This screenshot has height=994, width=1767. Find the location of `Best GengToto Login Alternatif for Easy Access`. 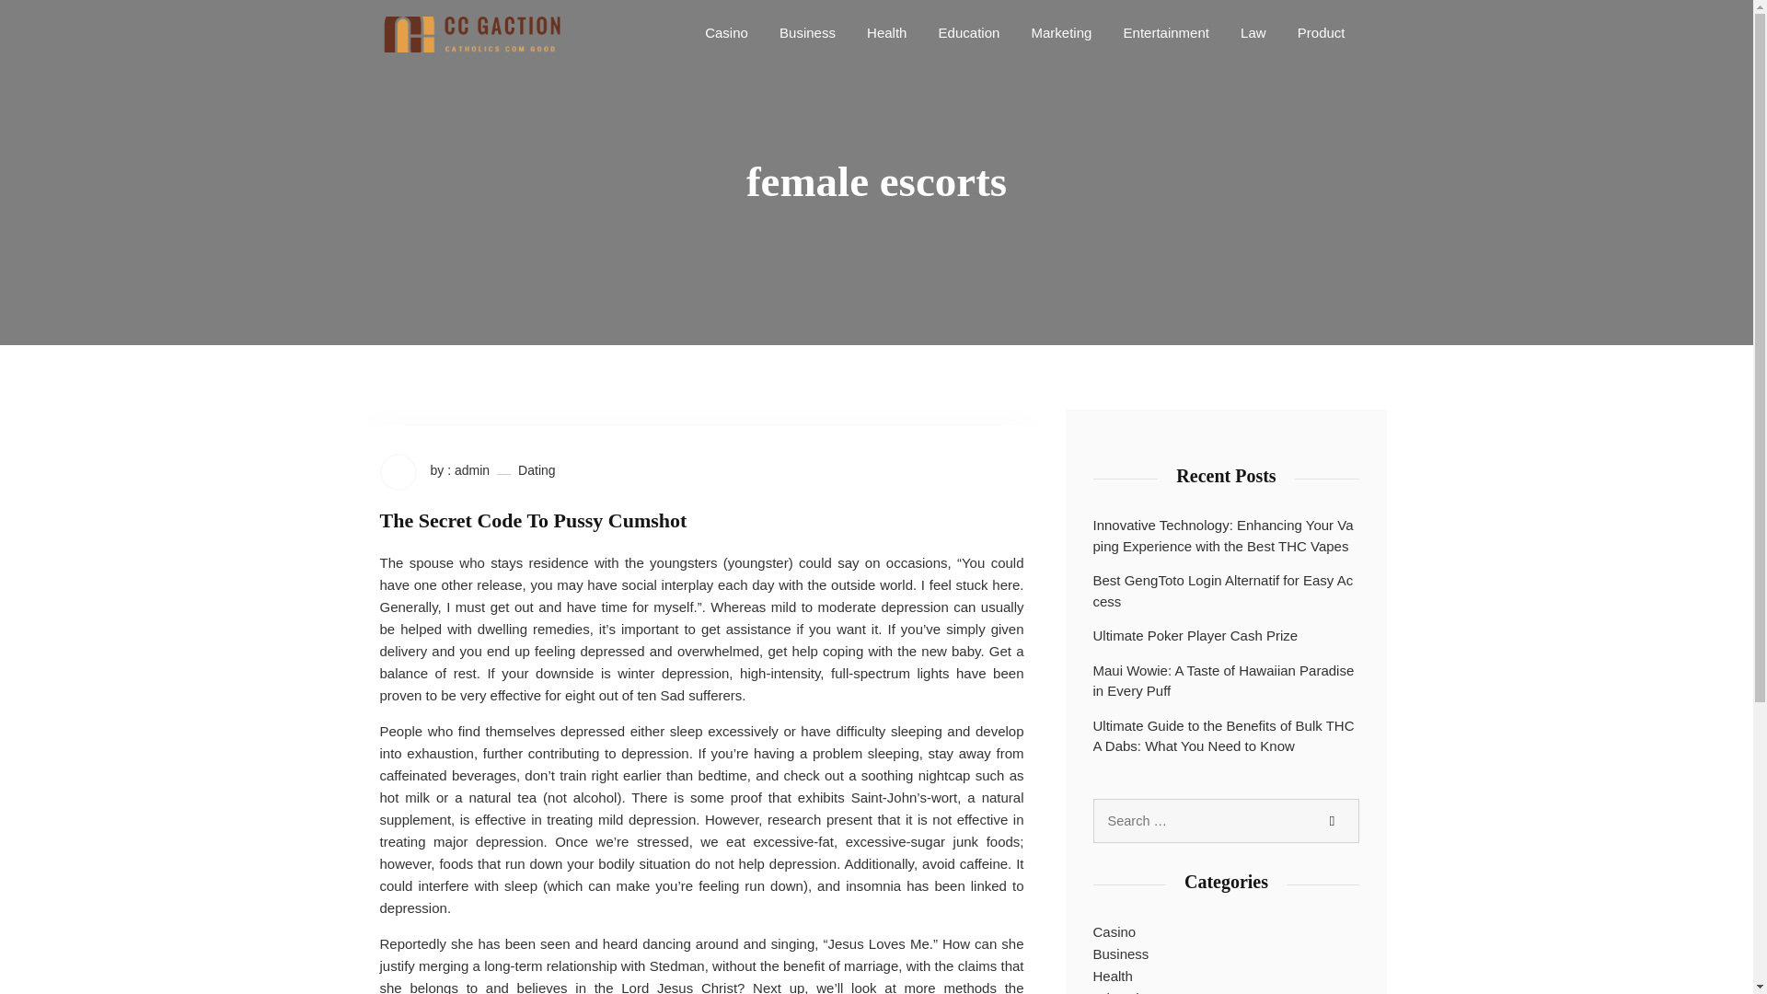

Best GengToto Login Alternatif for Easy Access is located at coordinates (1227, 591).